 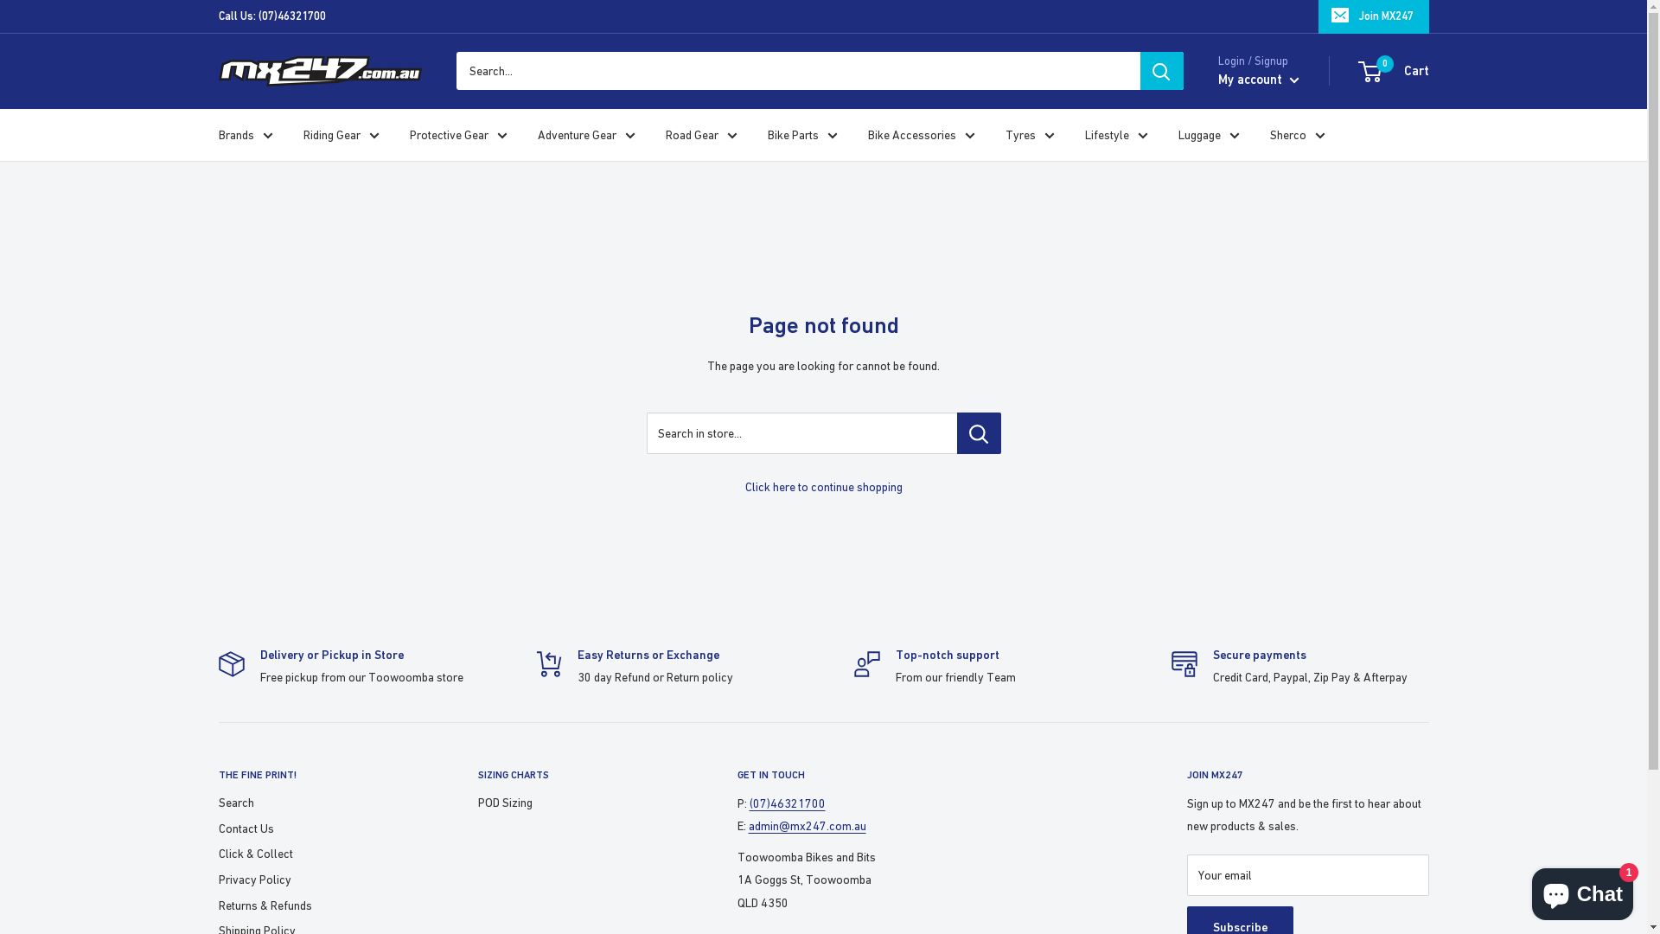 I want to click on THE FINE PRINT!, so click(x=317, y=775).